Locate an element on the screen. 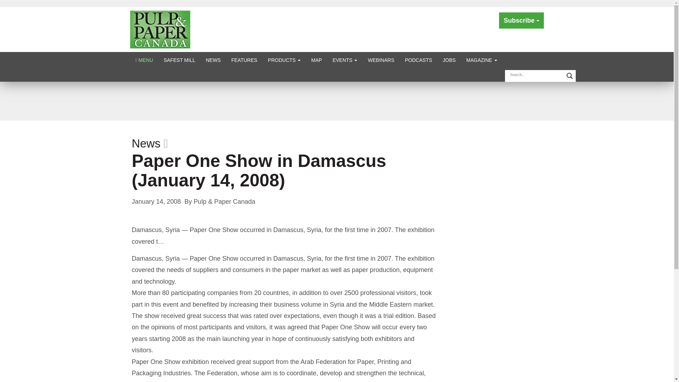 This screenshot has width=679, height=382. NEWS is located at coordinates (213, 60).